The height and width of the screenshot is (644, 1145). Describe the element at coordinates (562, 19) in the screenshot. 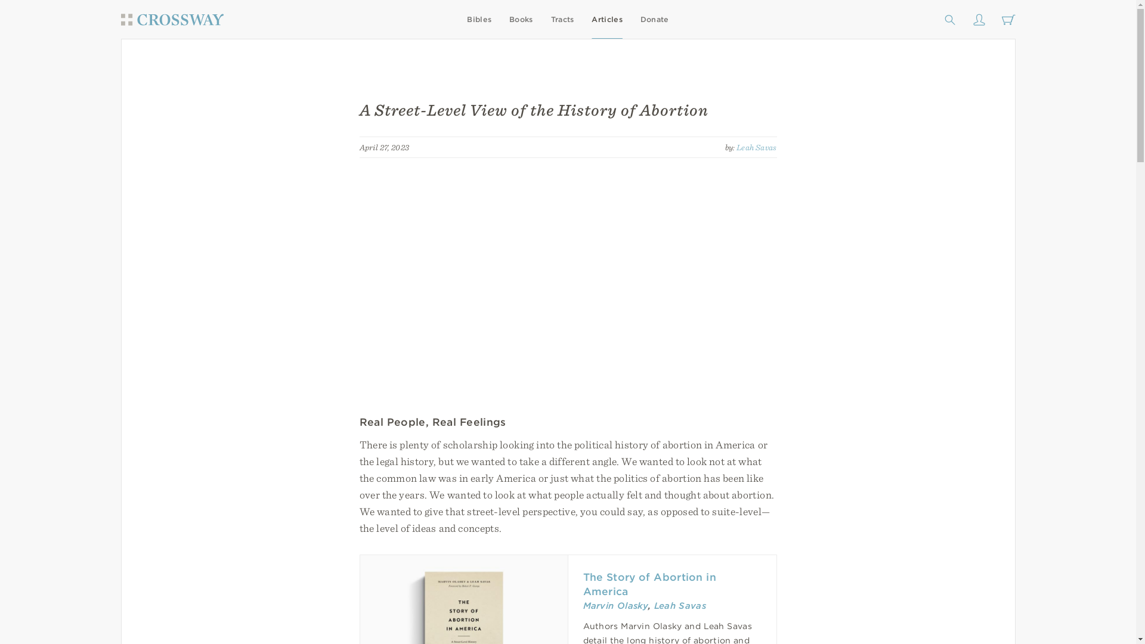

I see `Tracts` at that location.